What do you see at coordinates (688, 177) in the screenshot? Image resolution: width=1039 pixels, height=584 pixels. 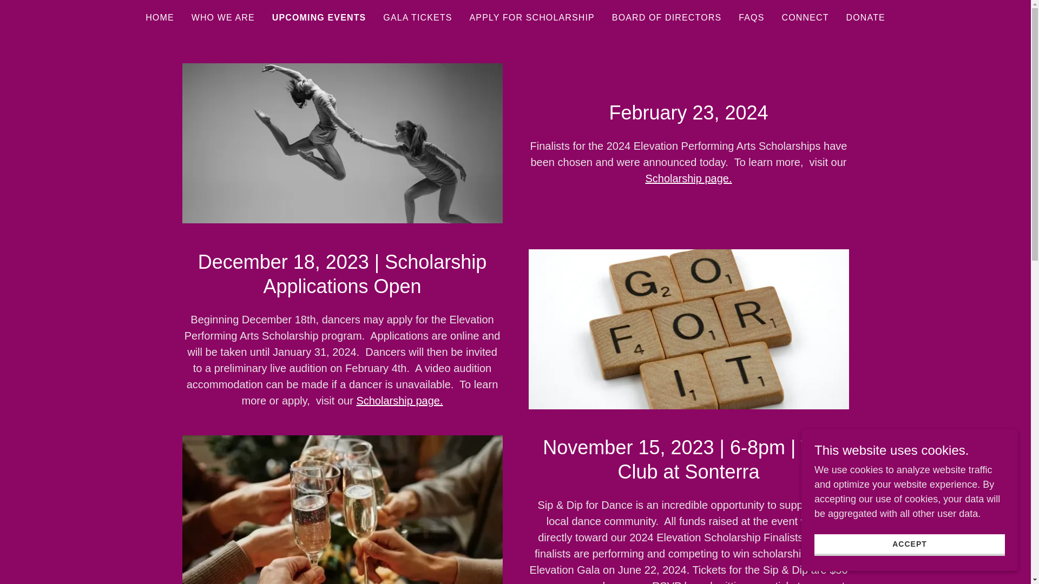 I see `Scholarship page.` at bounding box center [688, 177].